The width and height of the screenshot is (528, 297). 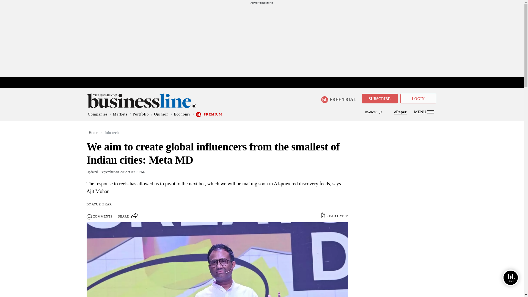 I want to click on FREE TRIAL, so click(x=338, y=100).